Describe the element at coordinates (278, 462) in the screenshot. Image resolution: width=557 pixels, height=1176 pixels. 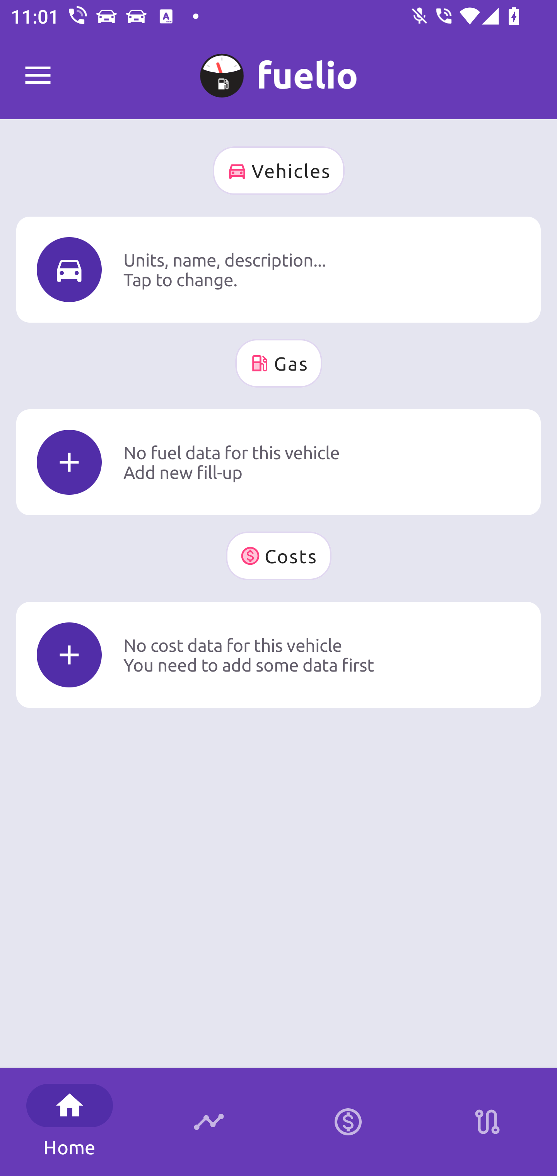
I see `Icon No fuel data for this vehicle
Add new fill-up` at that location.